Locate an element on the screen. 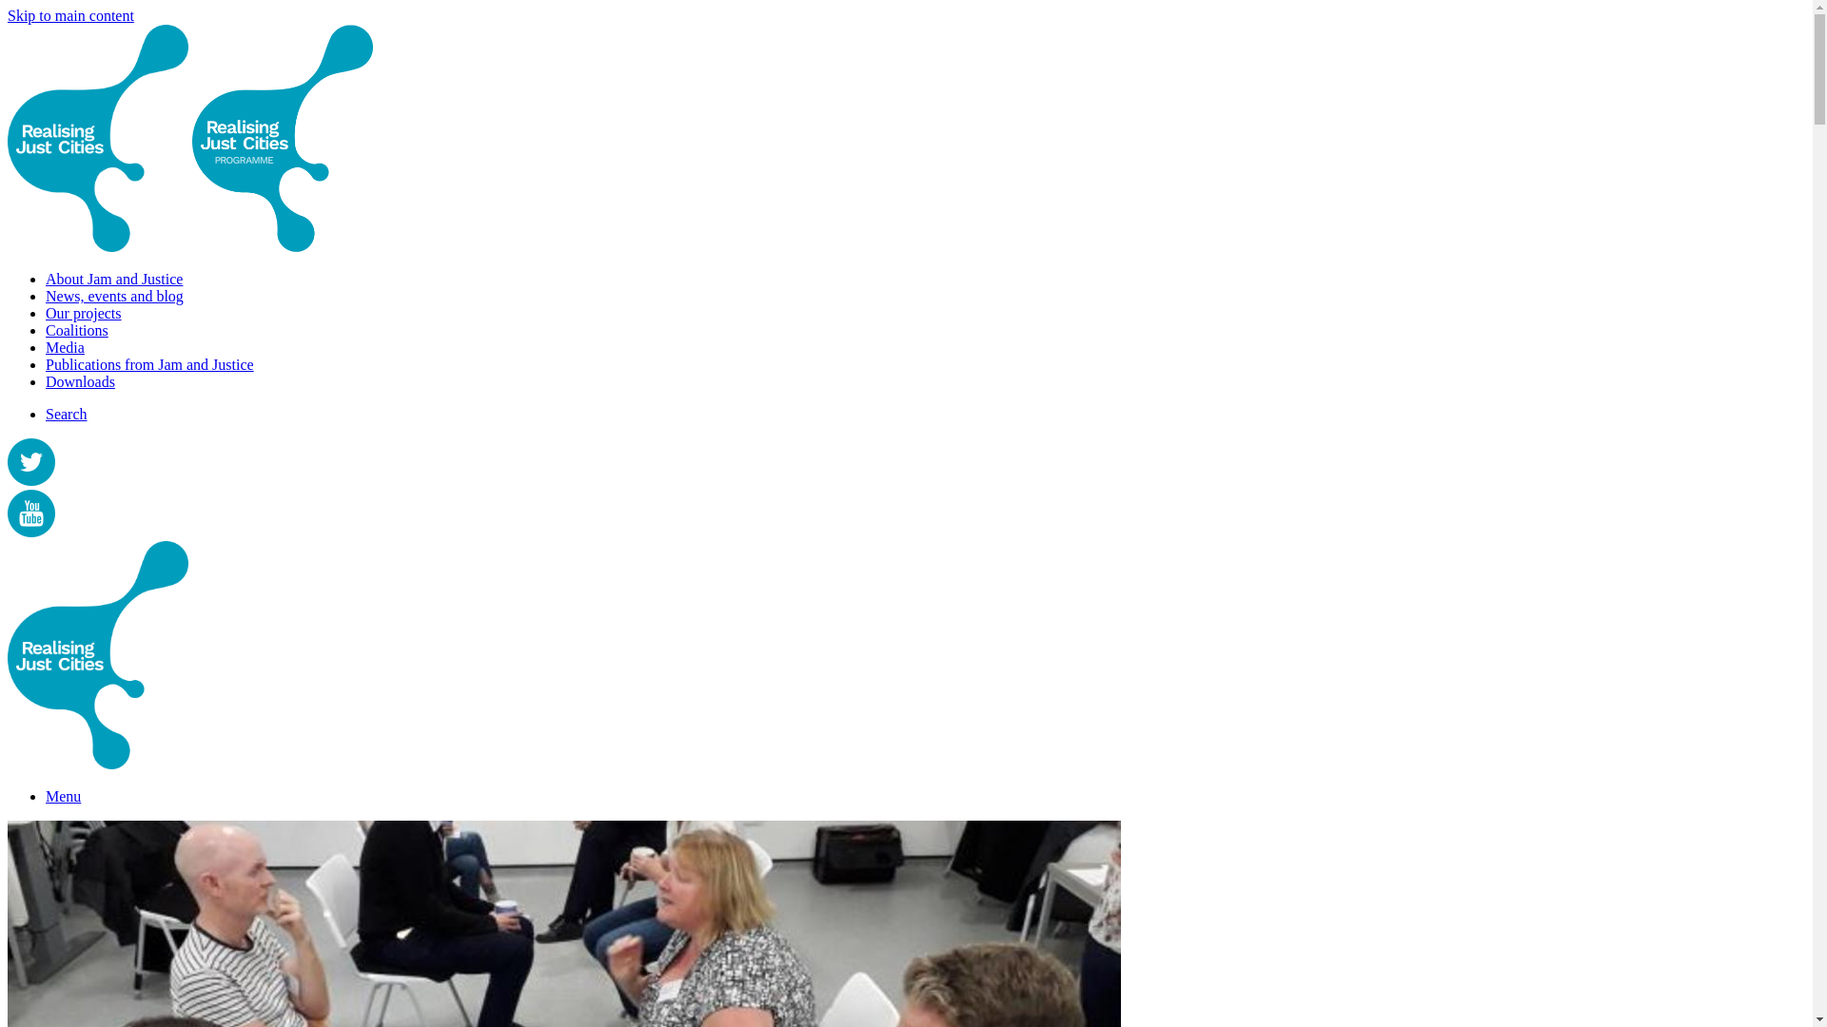 Image resolution: width=1827 pixels, height=1027 pixels. Forging coalitions for change is located at coordinates (76, 331).